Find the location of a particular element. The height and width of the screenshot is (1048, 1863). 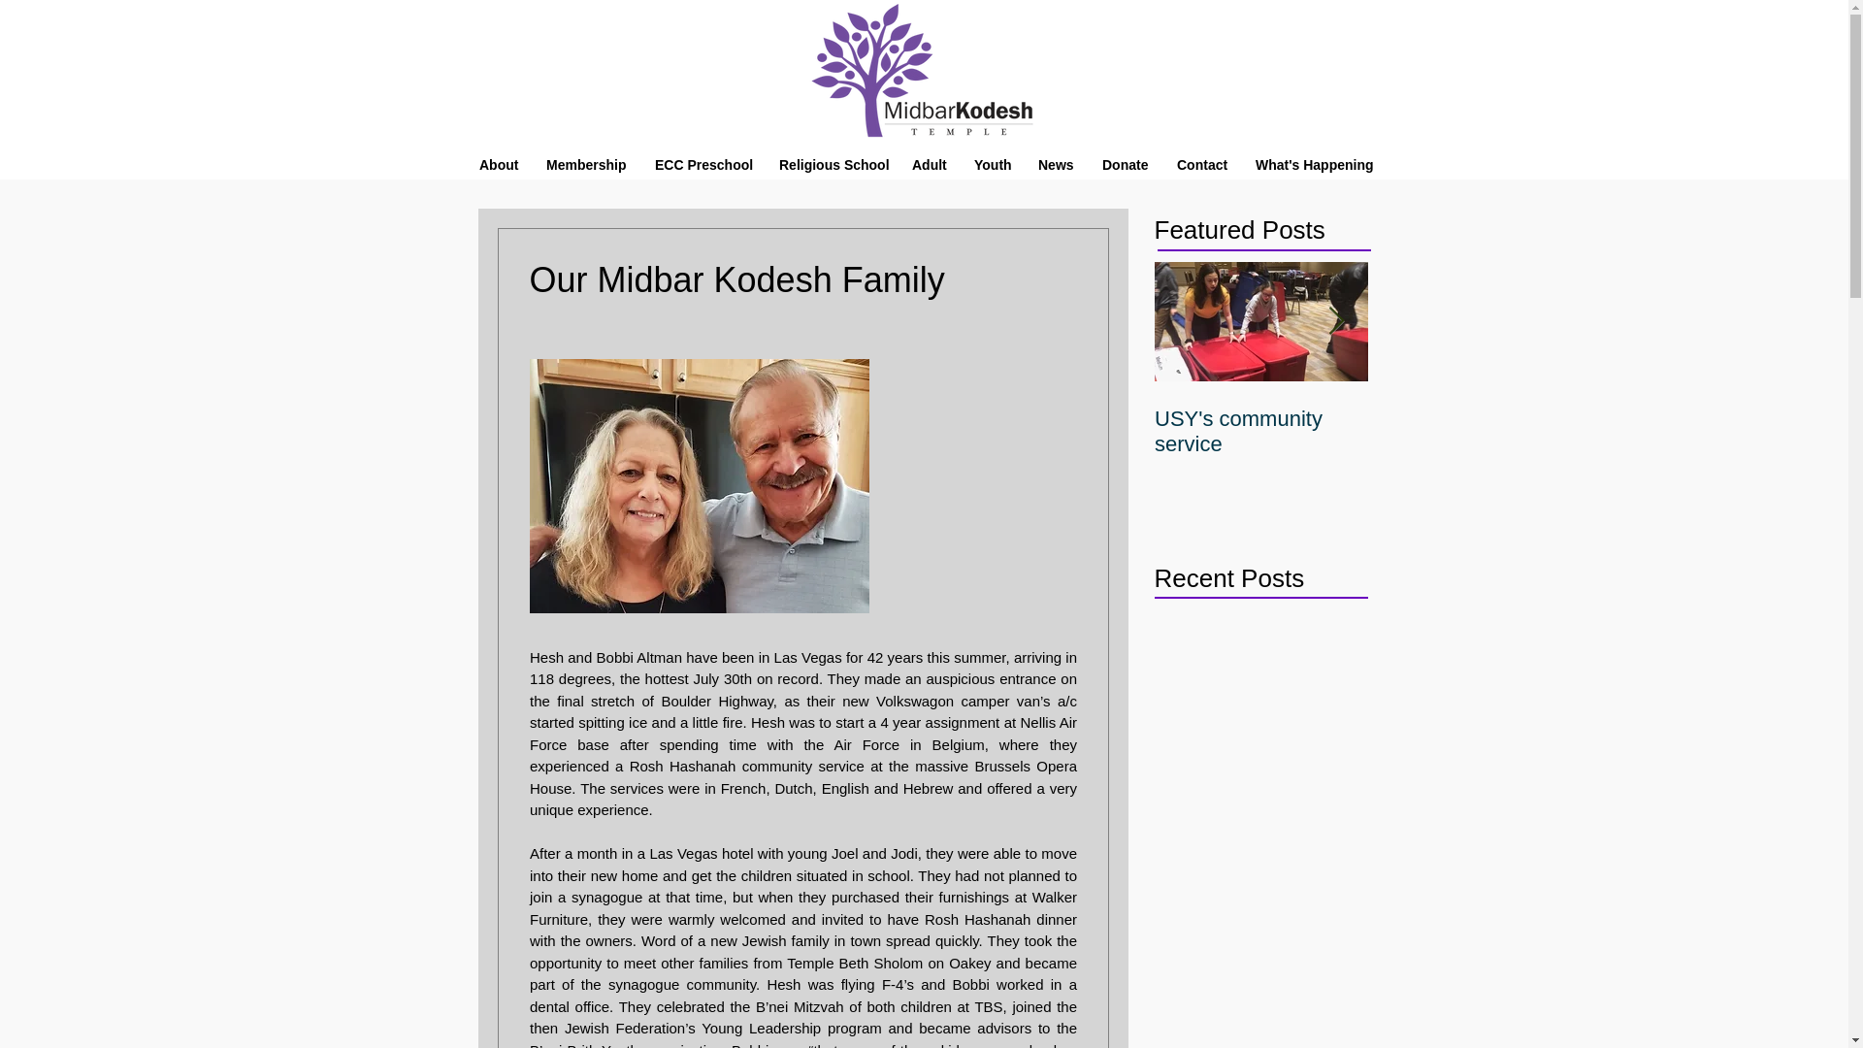

Adult is located at coordinates (928, 165).